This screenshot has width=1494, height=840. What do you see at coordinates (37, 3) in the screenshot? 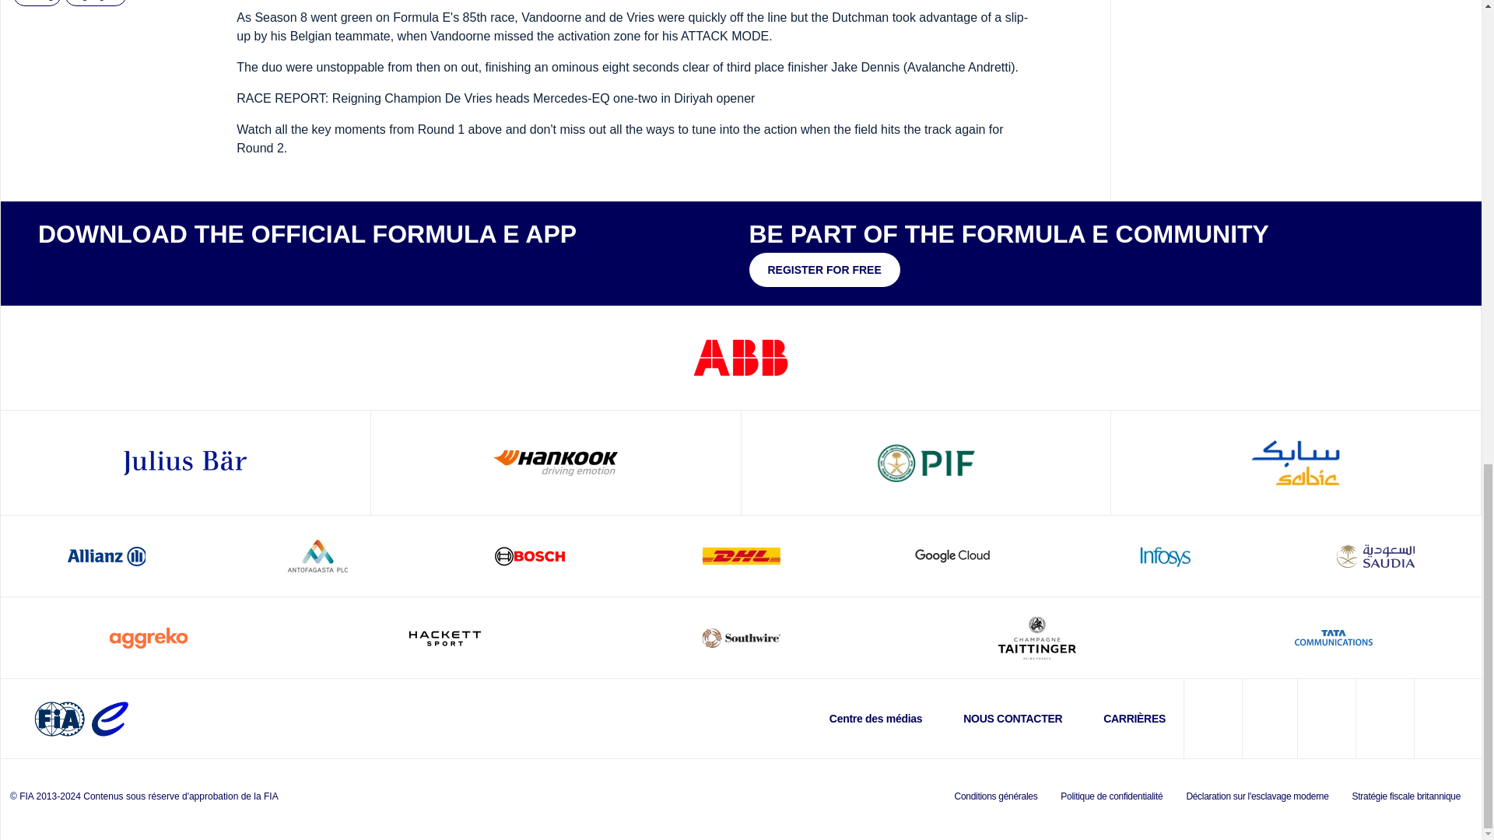
I see `label.discover.search racing` at bounding box center [37, 3].